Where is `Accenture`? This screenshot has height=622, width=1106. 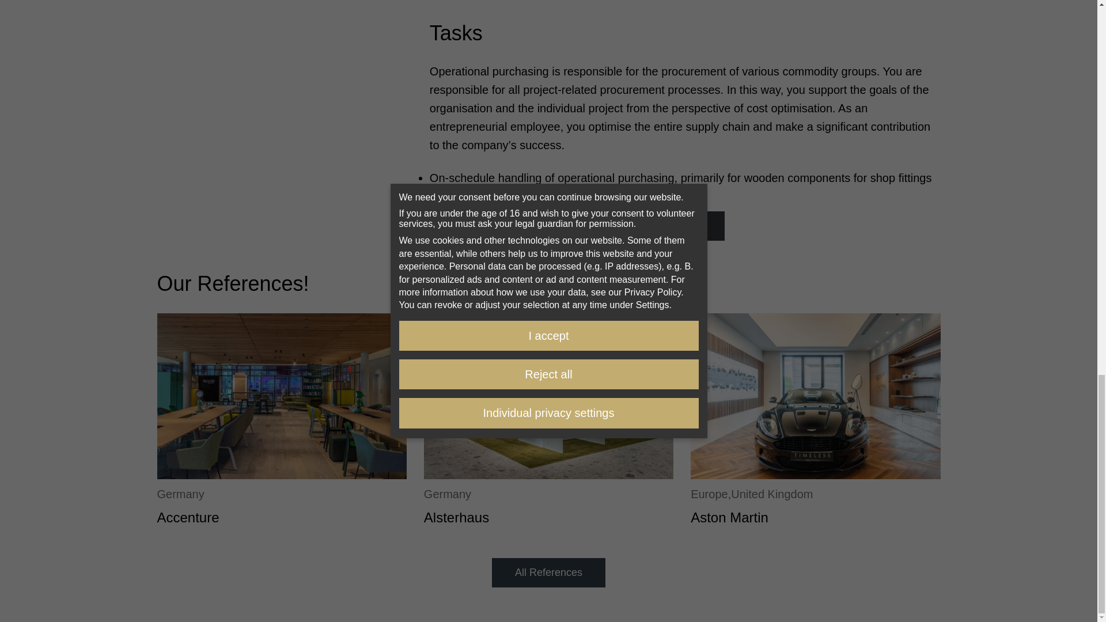 Accenture is located at coordinates (188, 517).